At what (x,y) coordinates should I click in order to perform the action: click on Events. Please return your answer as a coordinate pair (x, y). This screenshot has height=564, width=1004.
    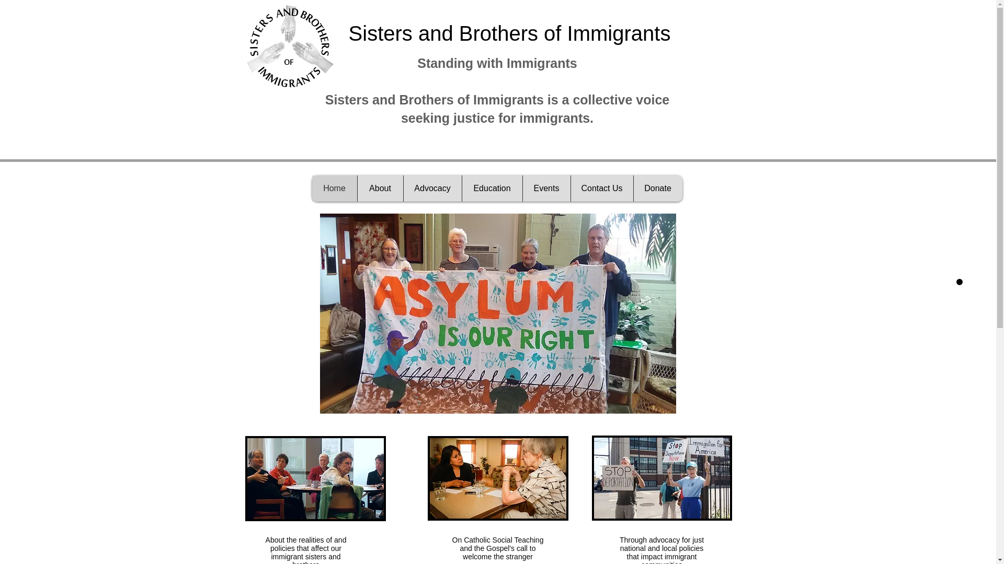
    Looking at the image, I should click on (546, 188).